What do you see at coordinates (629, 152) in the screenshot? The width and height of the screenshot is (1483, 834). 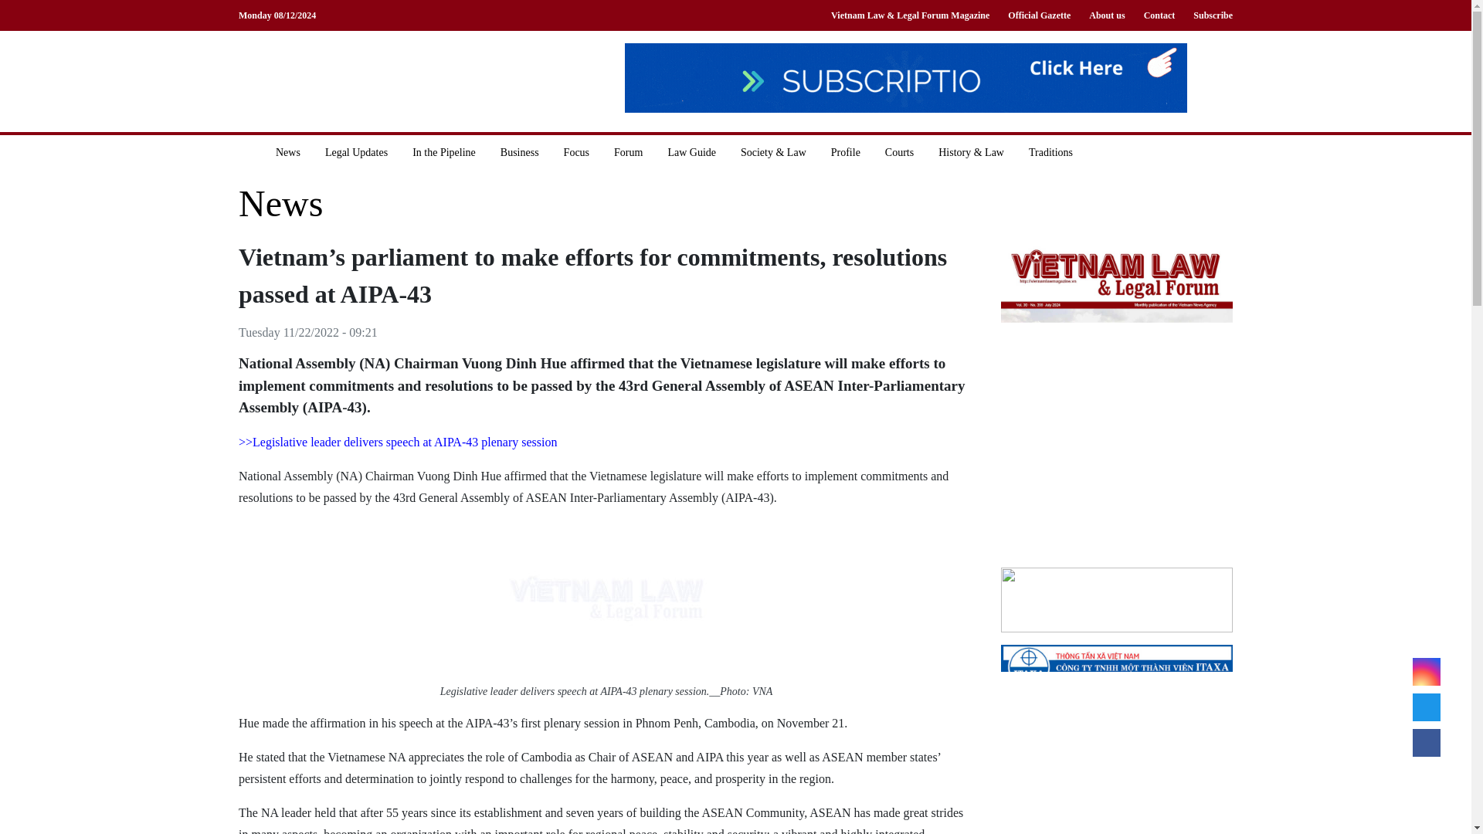 I see `Forum` at bounding box center [629, 152].